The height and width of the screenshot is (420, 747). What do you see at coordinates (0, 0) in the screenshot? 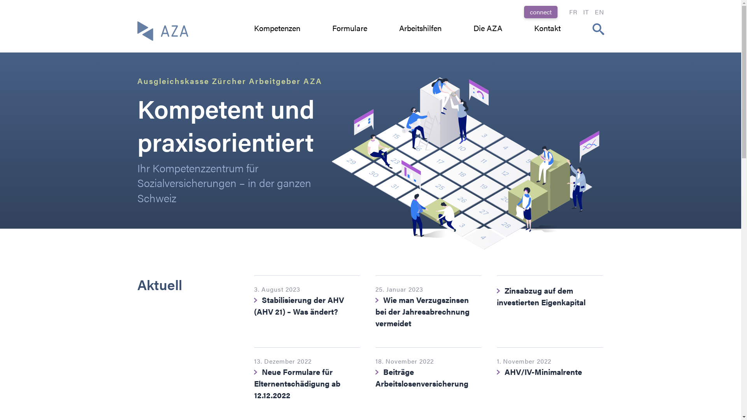
I see `Zum Inhalt springen` at bounding box center [0, 0].